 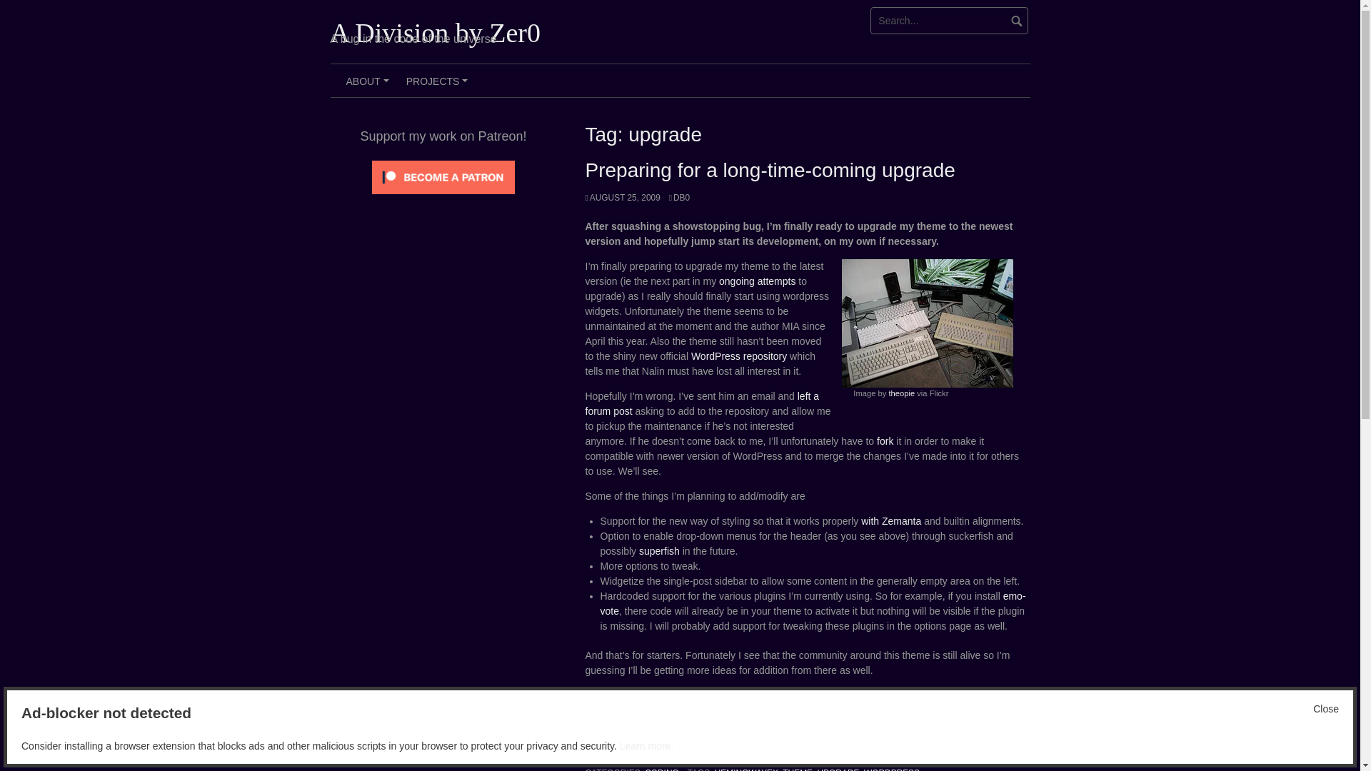 What do you see at coordinates (838, 770) in the screenshot?
I see `UPGRADE` at bounding box center [838, 770].